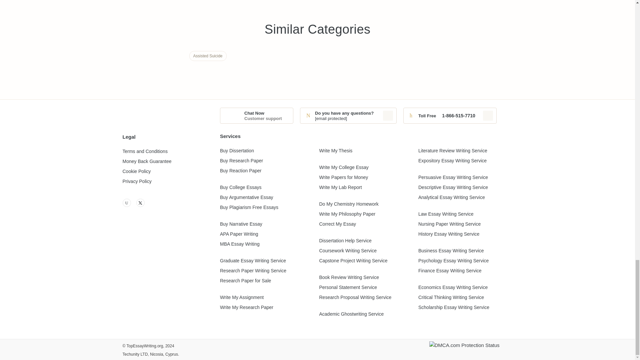  I want to click on Copied to clipboard, so click(388, 115).